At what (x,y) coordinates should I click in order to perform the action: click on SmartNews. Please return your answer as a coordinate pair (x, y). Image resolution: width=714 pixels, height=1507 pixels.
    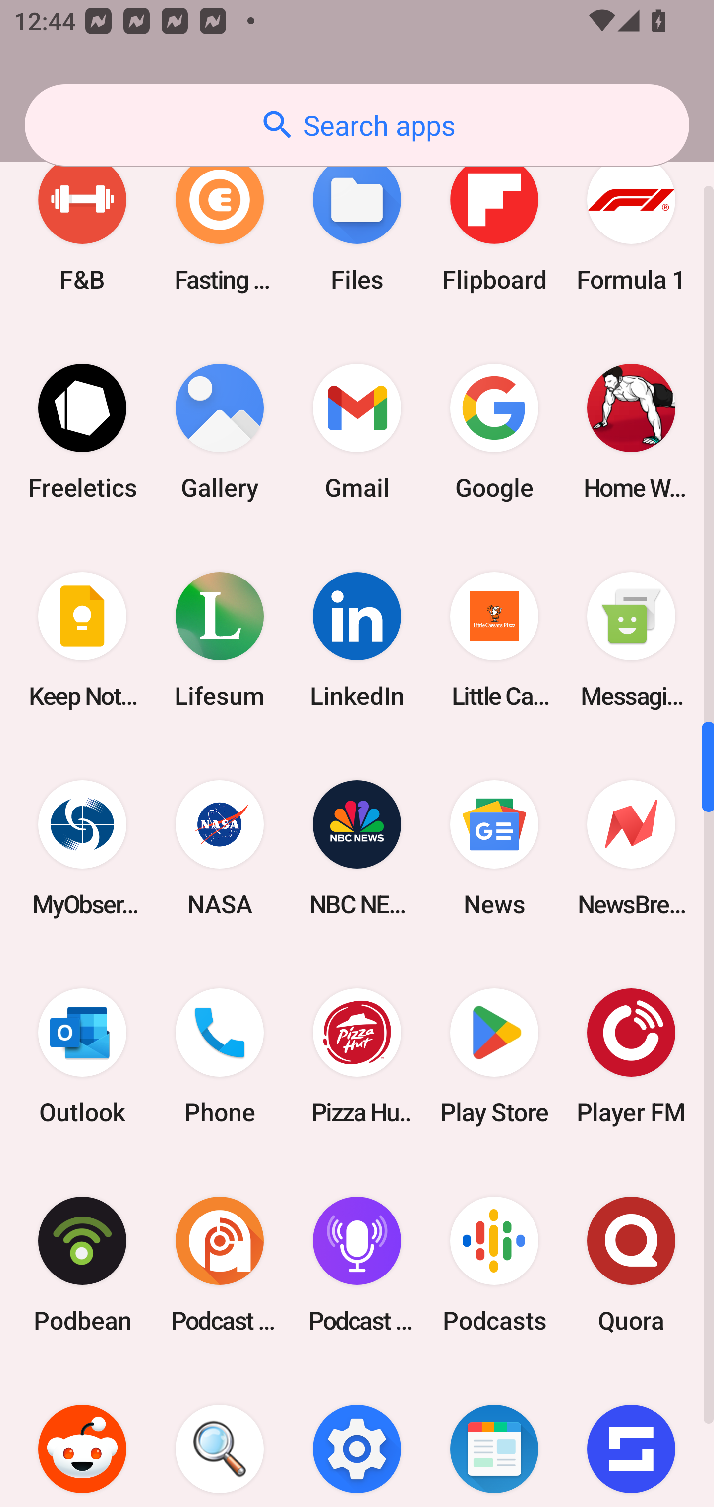
    Looking at the image, I should click on (494, 1438).